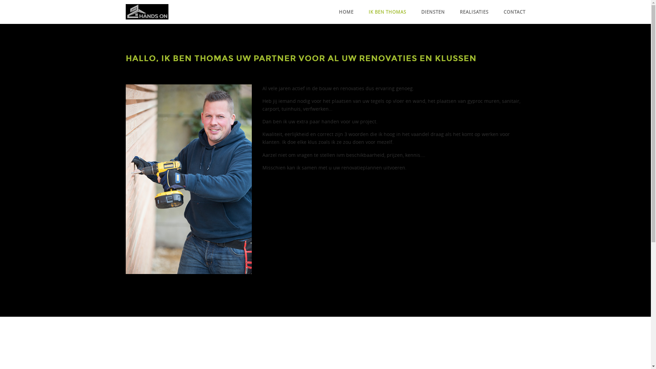 The width and height of the screenshot is (656, 369). What do you see at coordinates (433, 12) in the screenshot?
I see `DIENSTEN` at bounding box center [433, 12].